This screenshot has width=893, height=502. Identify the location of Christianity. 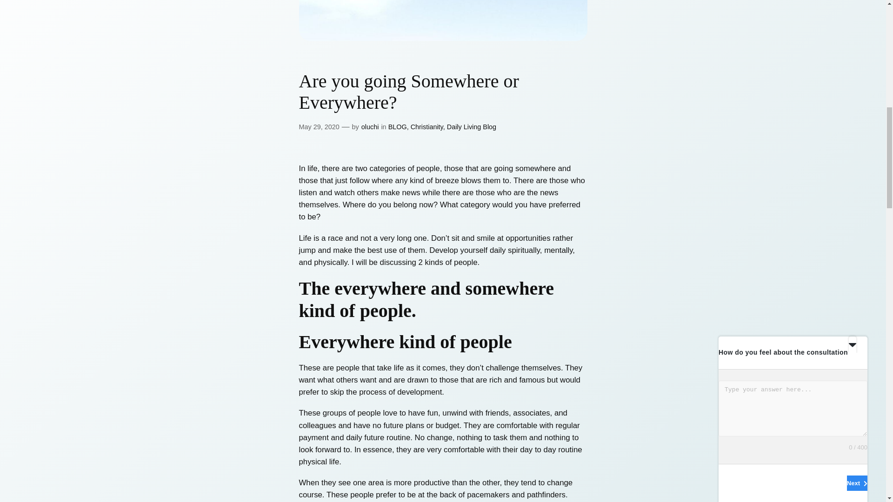
(427, 126).